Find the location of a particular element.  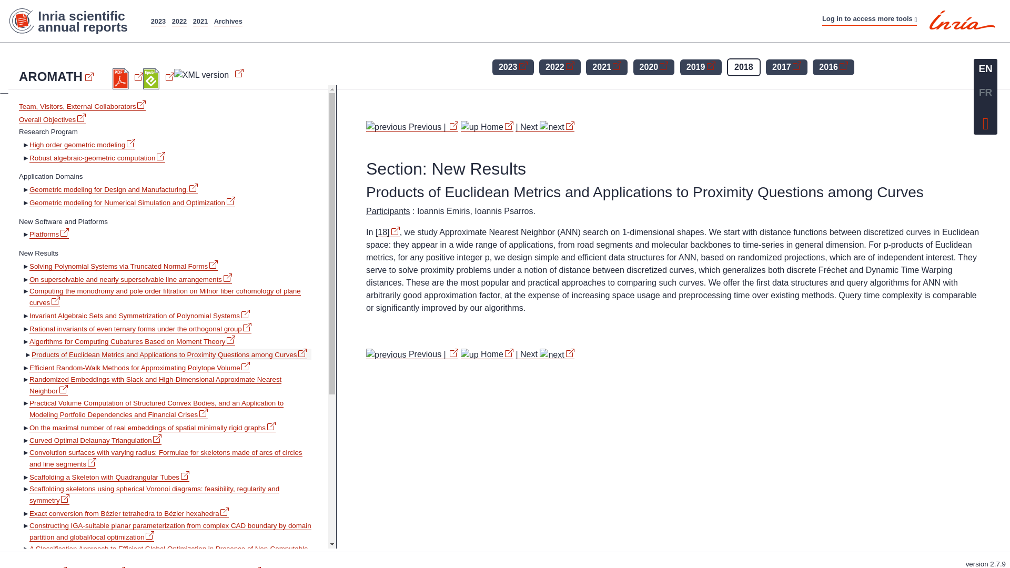

Current language en is located at coordinates (985, 68).